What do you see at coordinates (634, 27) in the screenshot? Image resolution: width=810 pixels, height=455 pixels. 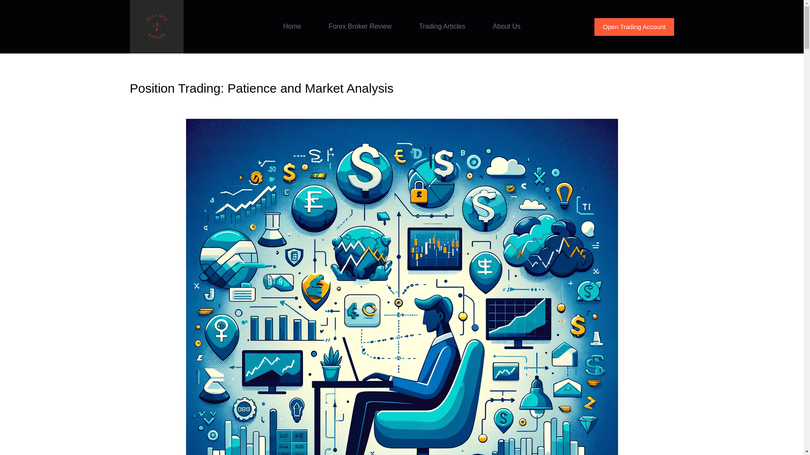 I see `Open Trading Account` at bounding box center [634, 27].